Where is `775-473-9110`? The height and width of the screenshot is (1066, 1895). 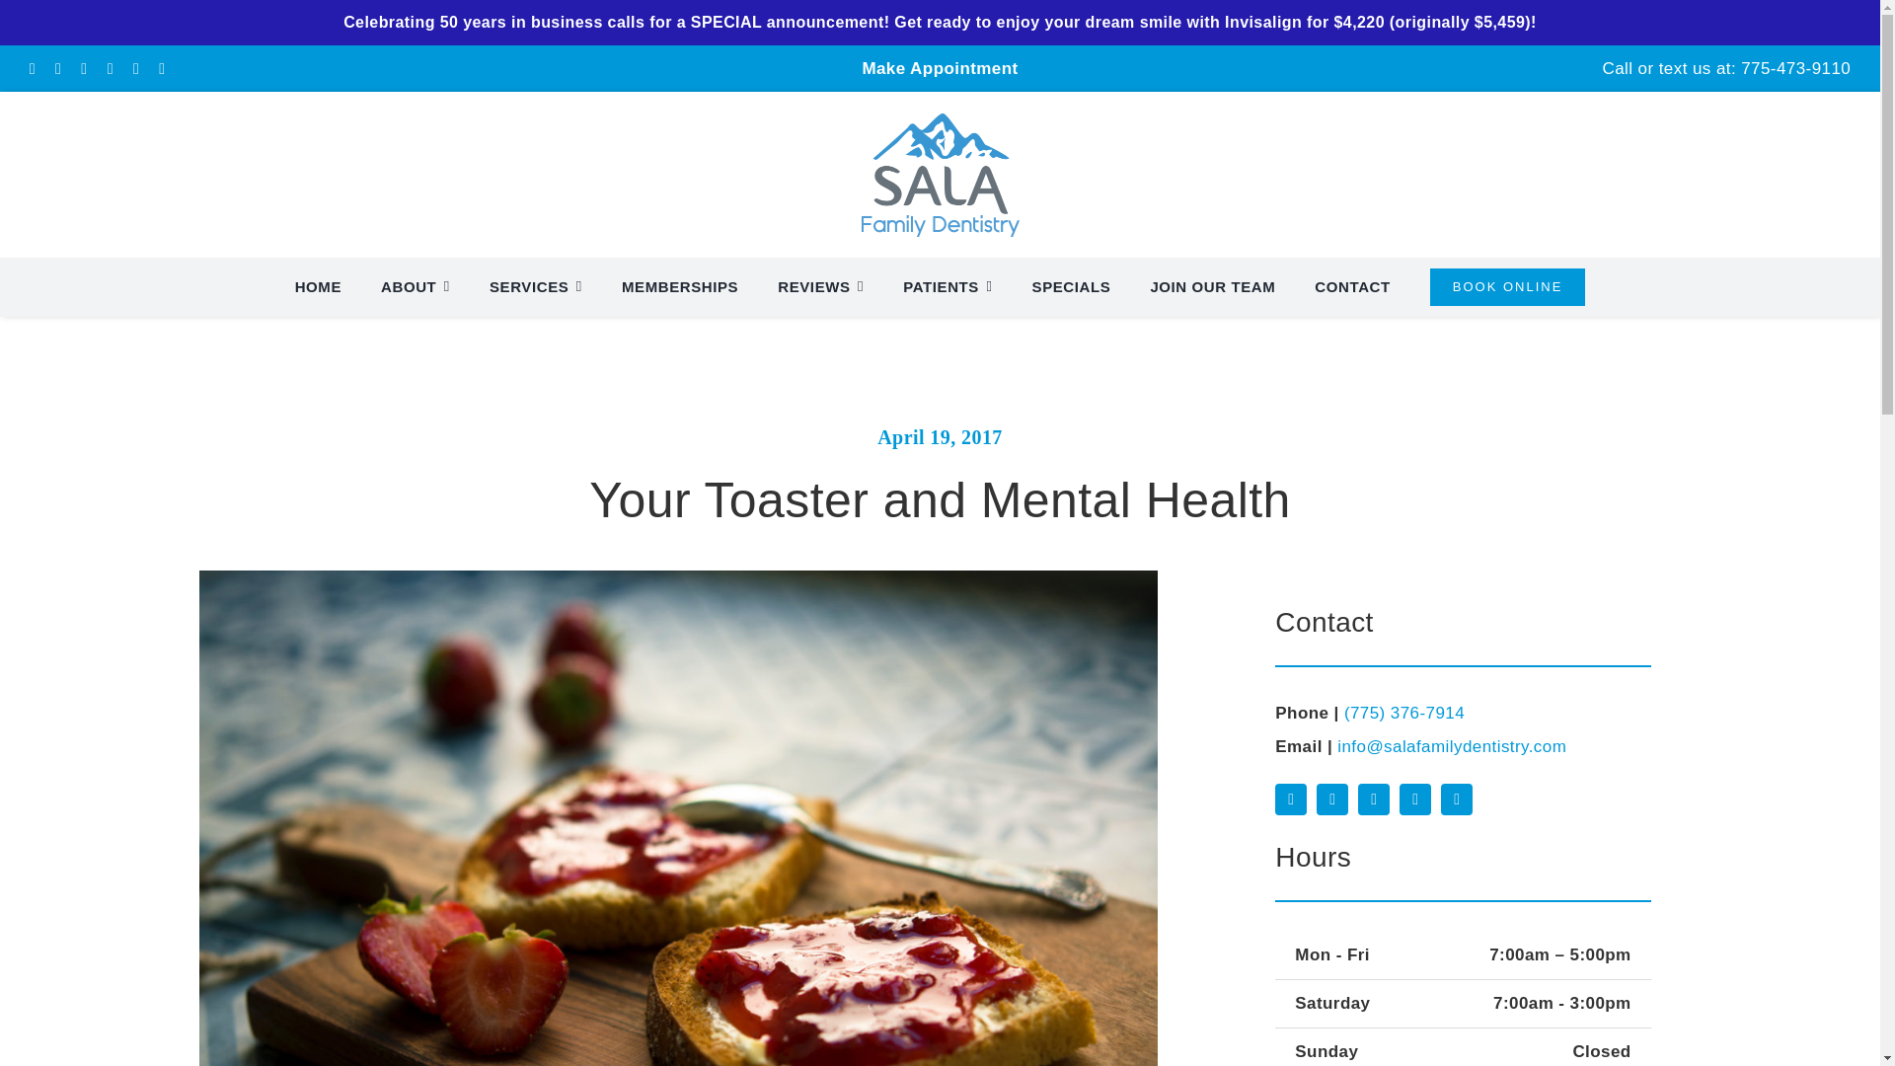 775-473-9110 is located at coordinates (1796, 68).